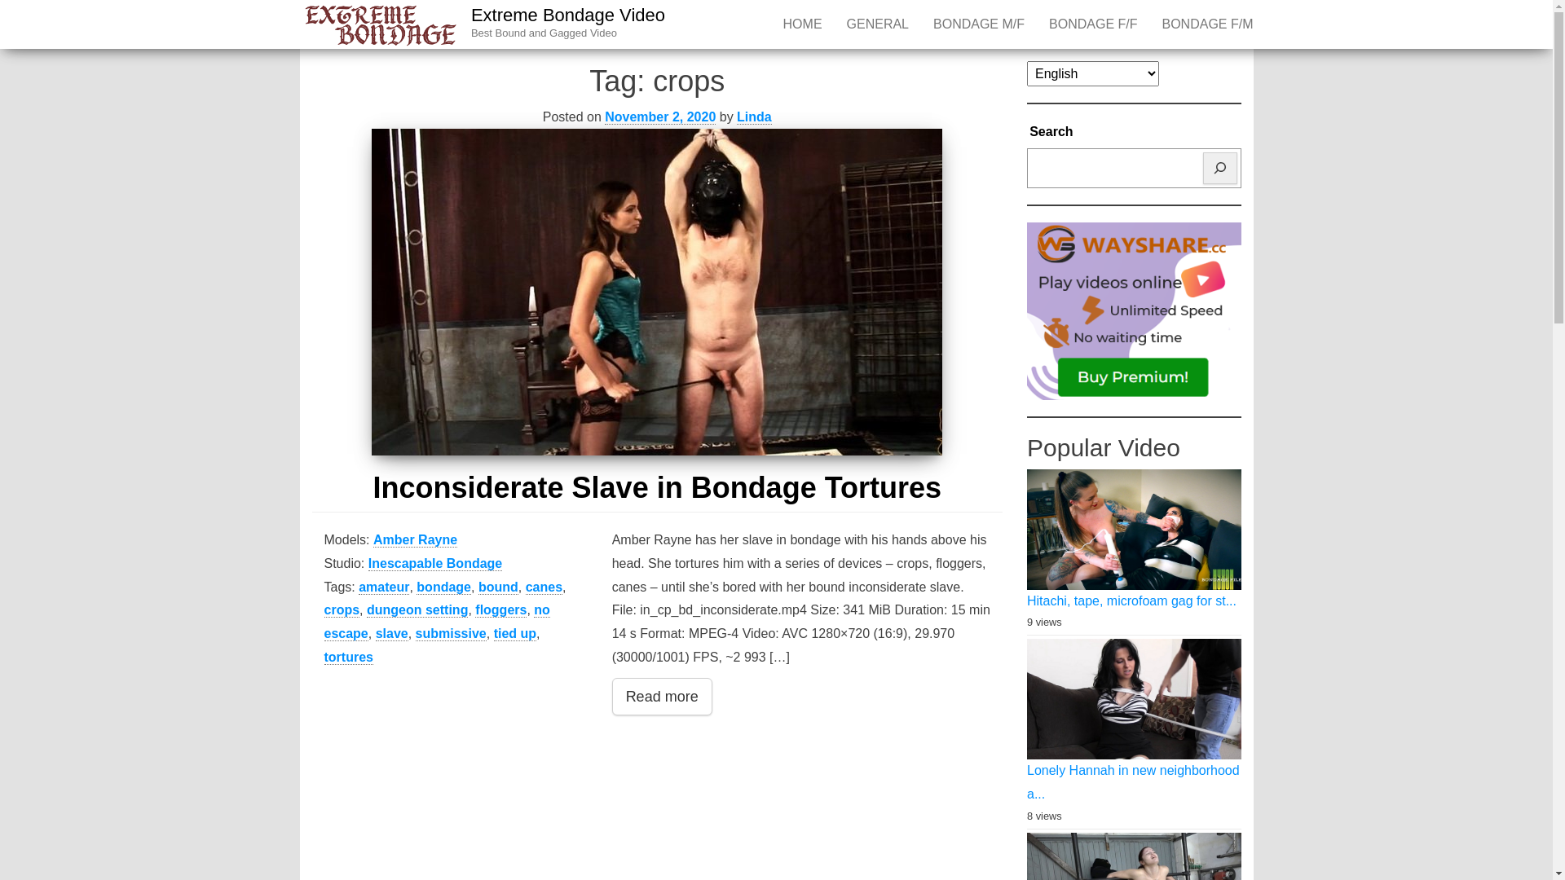 The height and width of the screenshot is (880, 1565). Describe the element at coordinates (437, 623) in the screenshot. I see `no escape` at that location.